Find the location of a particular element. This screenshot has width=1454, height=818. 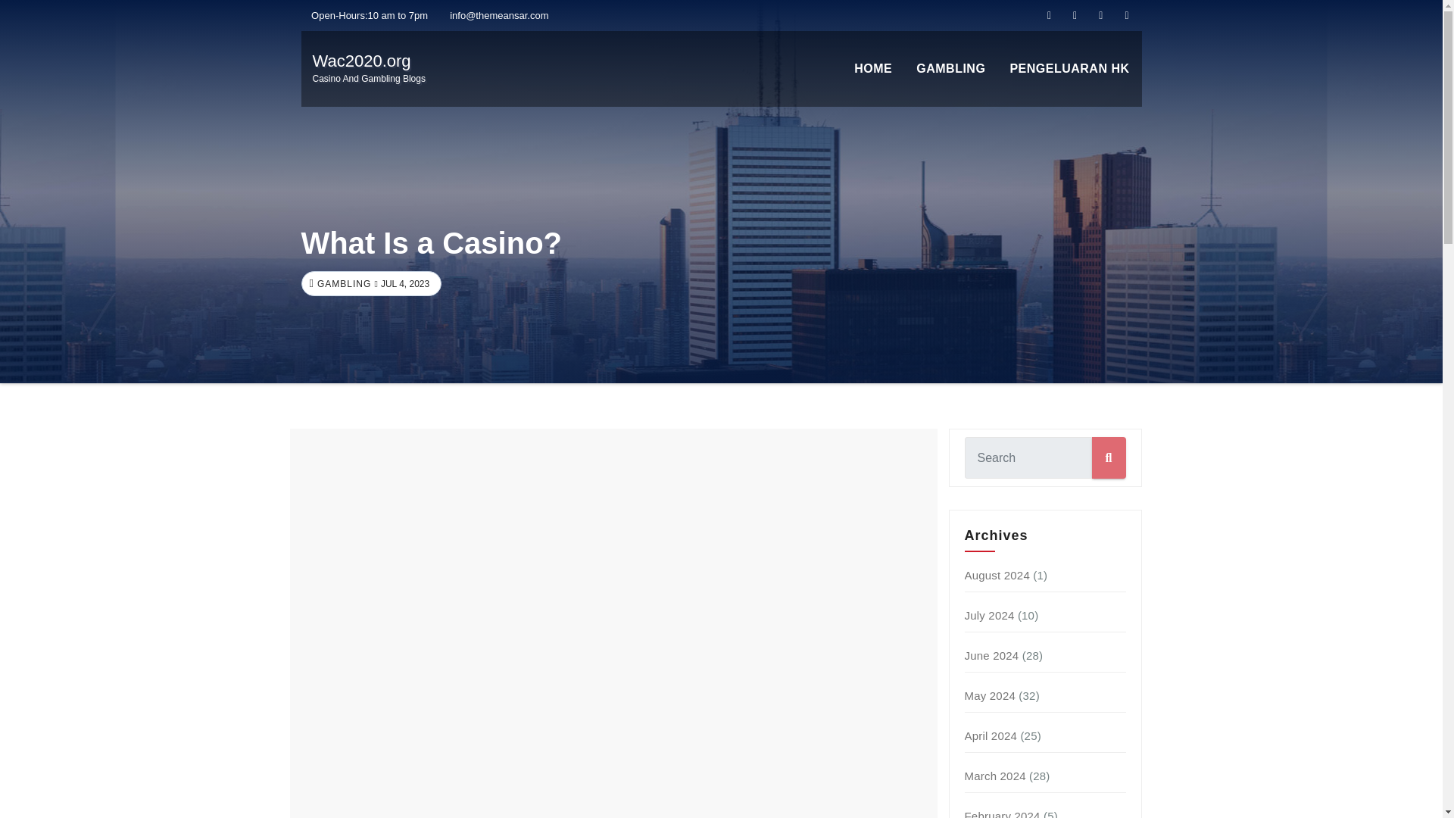

Pengeluaran HK is located at coordinates (1069, 69).